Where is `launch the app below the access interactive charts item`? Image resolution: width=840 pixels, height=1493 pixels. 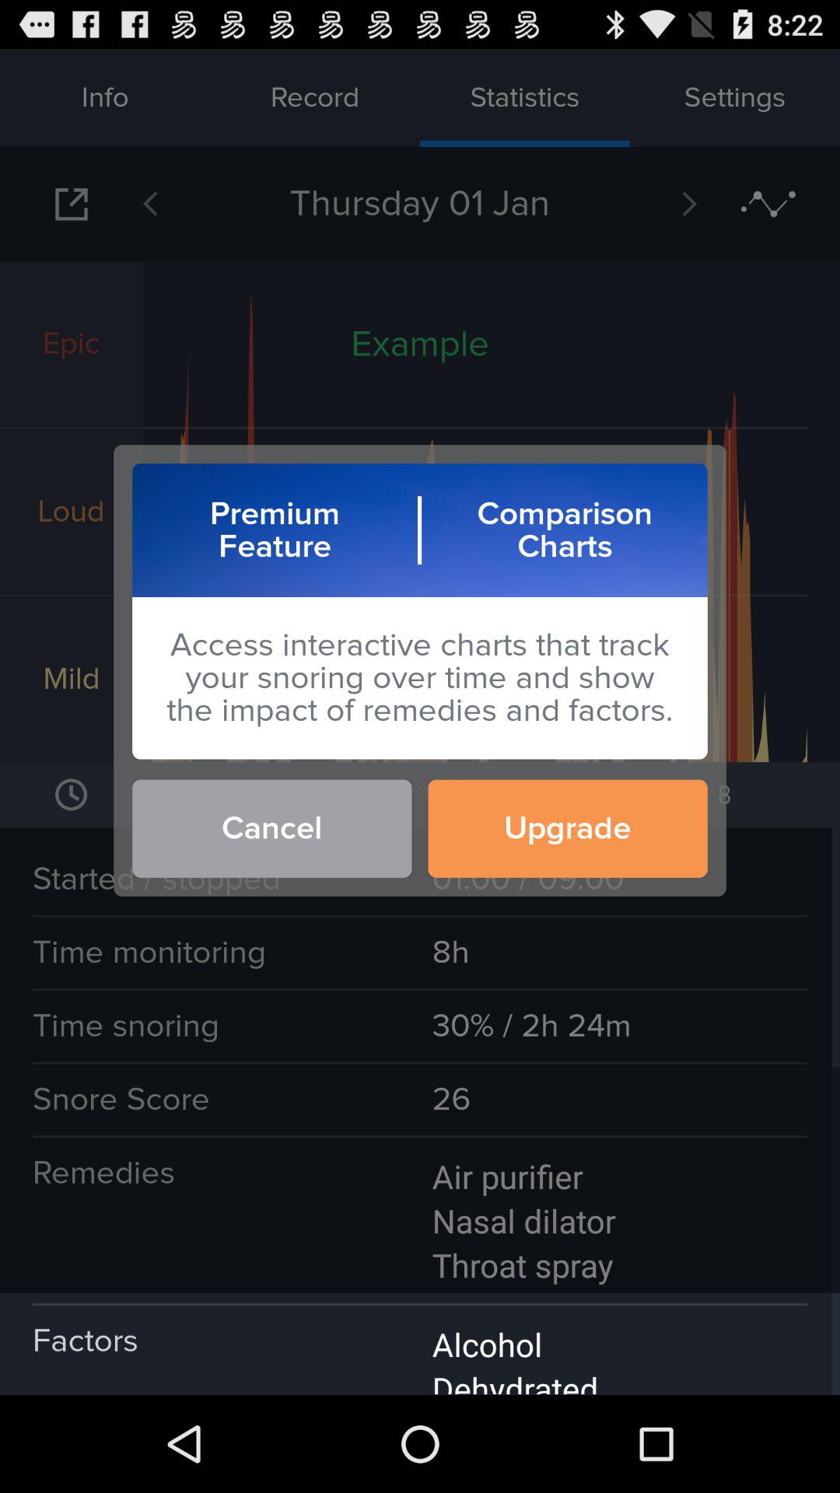
launch the app below the access interactive charts item is located at coordinates (272, 828).